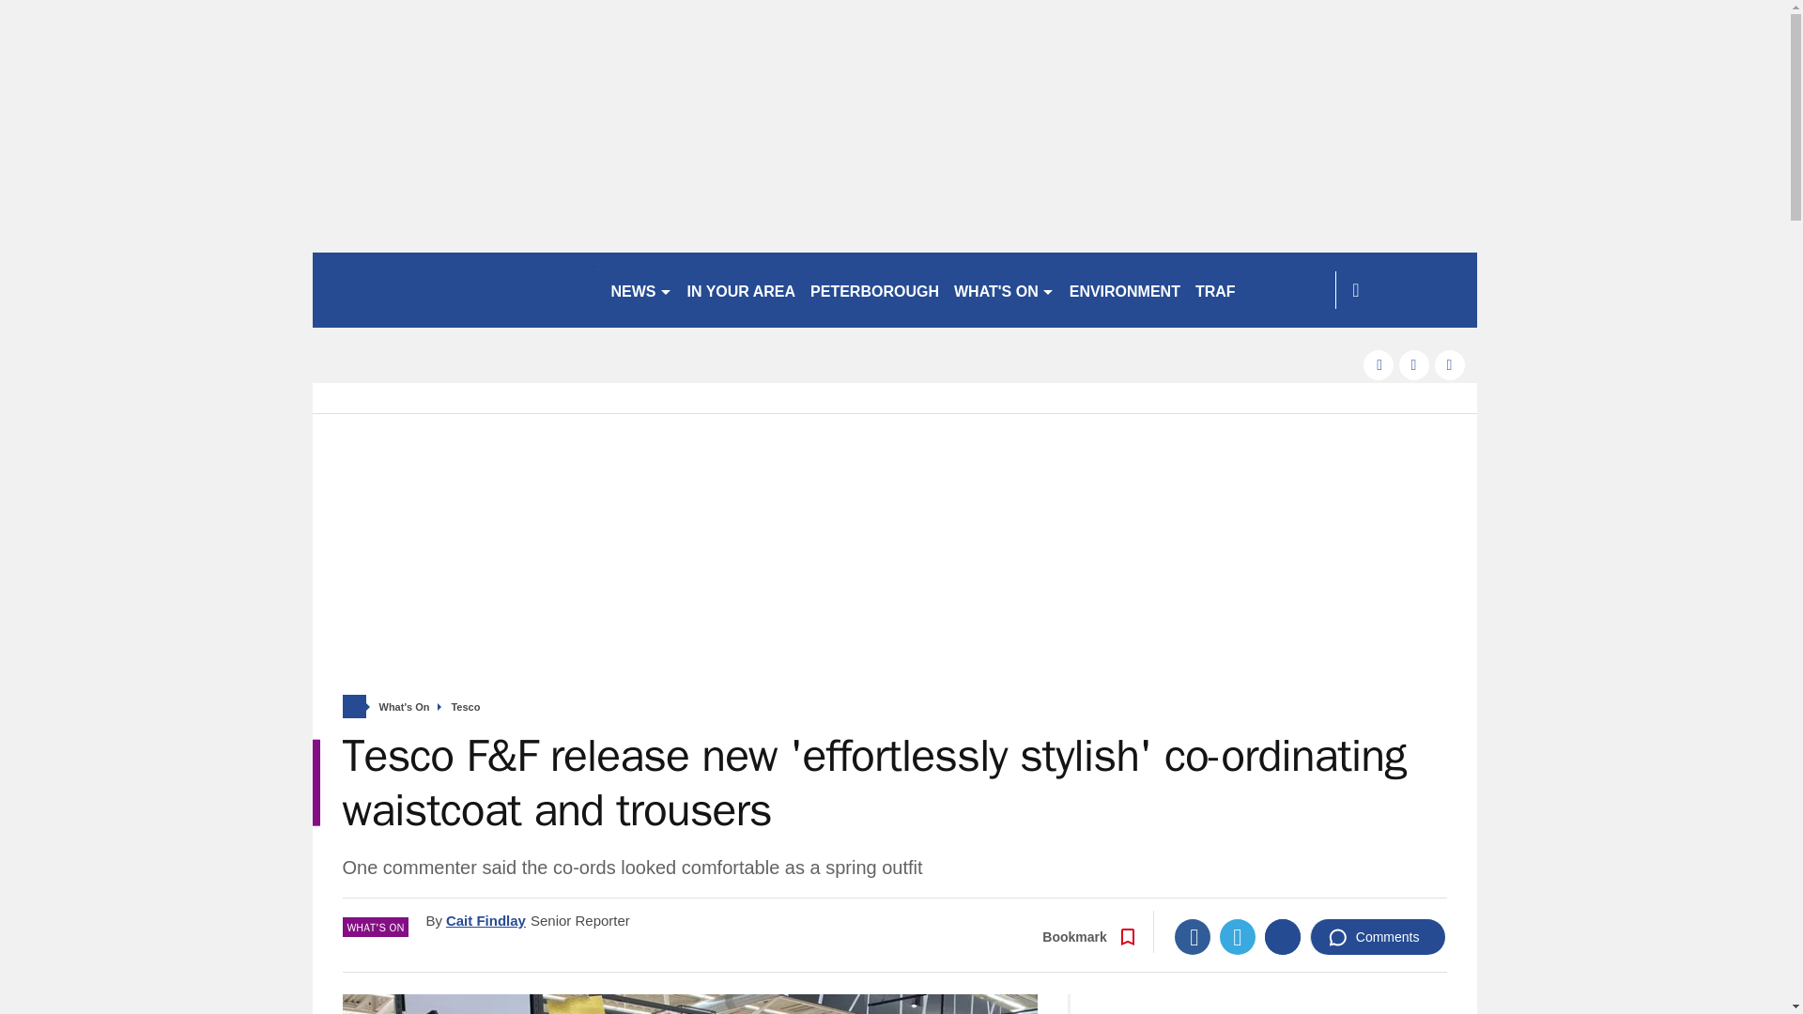 The width and height of the screenshot is (1803, 1014). Describe the element at coordinates (1004, 289) in the screenshot. I see `WHAT'S ON` at that location.